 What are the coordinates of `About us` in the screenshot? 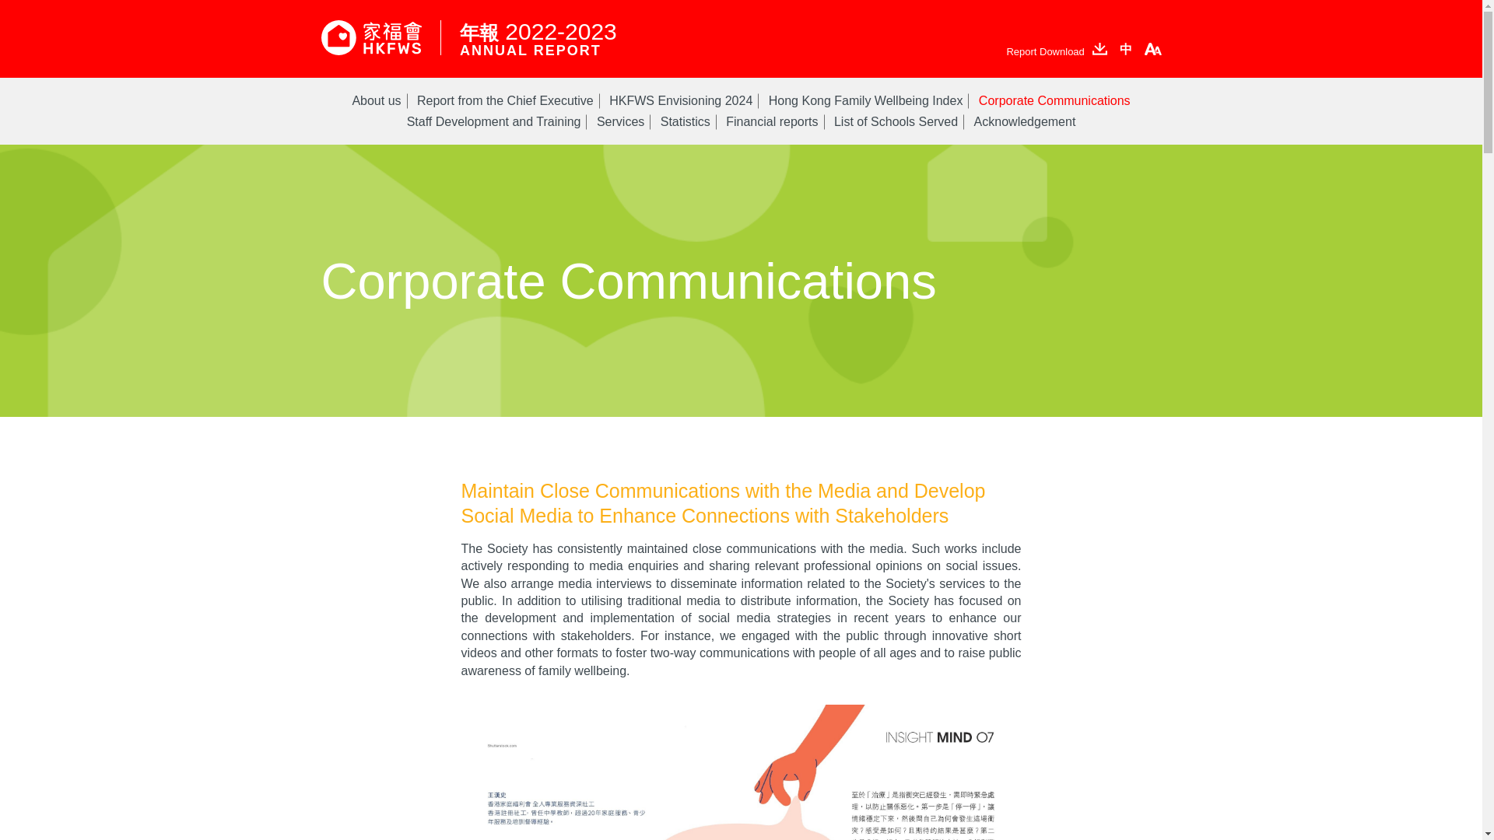 It's located at (375, 100).